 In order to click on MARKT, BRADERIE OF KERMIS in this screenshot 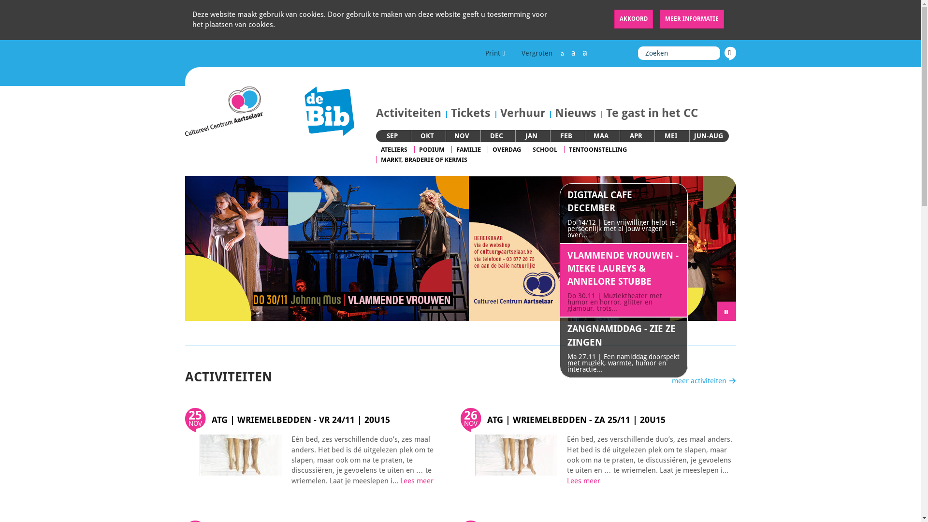, I will do `click(424, 159)`.